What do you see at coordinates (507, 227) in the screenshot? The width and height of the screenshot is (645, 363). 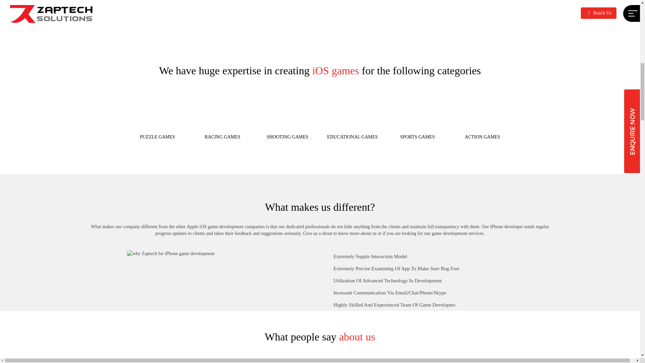 I see `iPhone developer` at bounding box center [507, 227].